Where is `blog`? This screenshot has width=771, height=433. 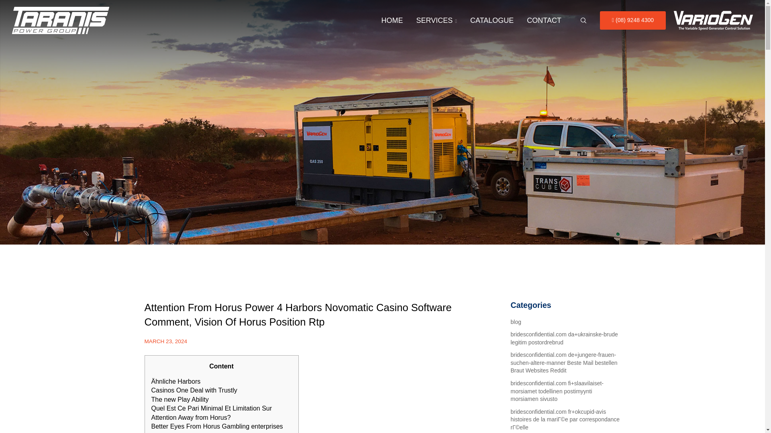
blog is located at coordinates (516, 322).